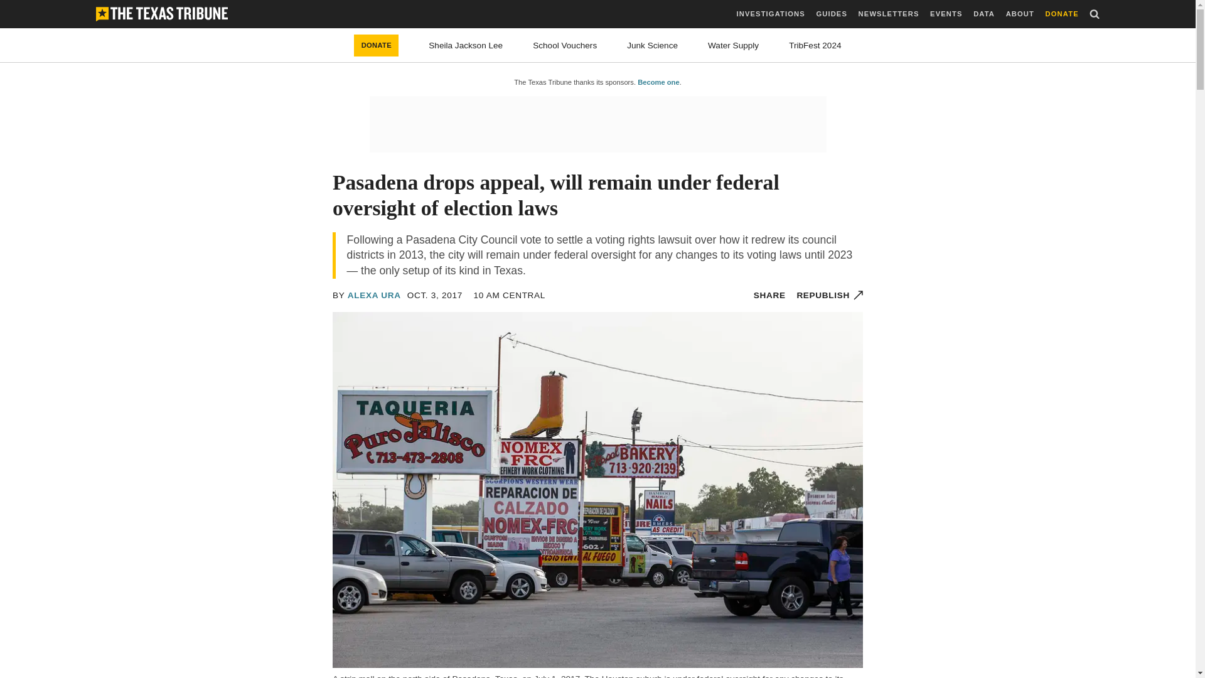 The height and width of the screenshot is (678, 1205). What do you see at coordinates (651, 45) in the screenshot?
I see `Junk Science` at bounding box center [651, 45].